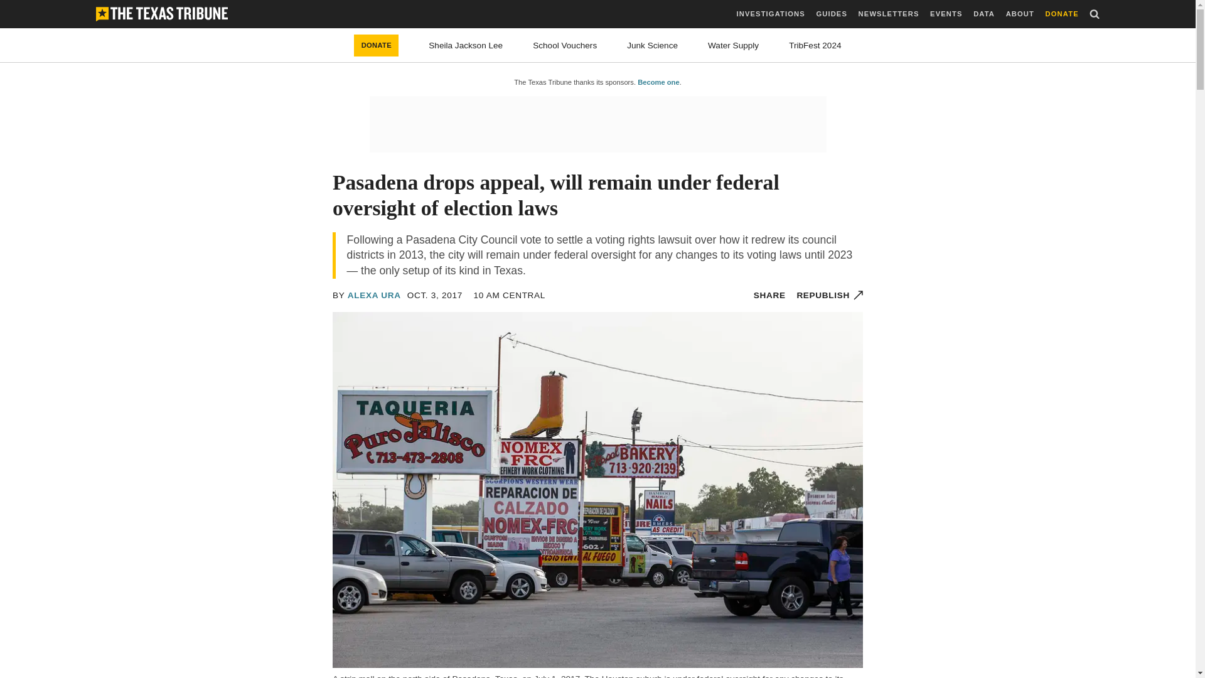 The height and width of the screenshot is (678, 1205). What do you see at coordinates (651, 45) in the screenshot?
I see `Junk Science` at bounding box center [651, 45].